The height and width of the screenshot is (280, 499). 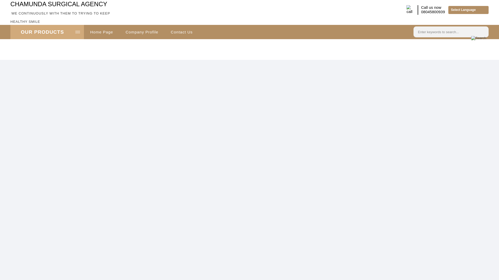 What do you see at coordinates (468, 10) in the screenshot?
I see `Select Language` at bounding box center [468, 10].